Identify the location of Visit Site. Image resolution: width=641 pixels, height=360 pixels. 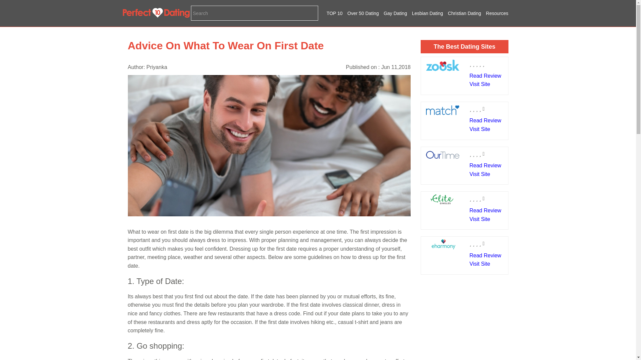
(479, 264).